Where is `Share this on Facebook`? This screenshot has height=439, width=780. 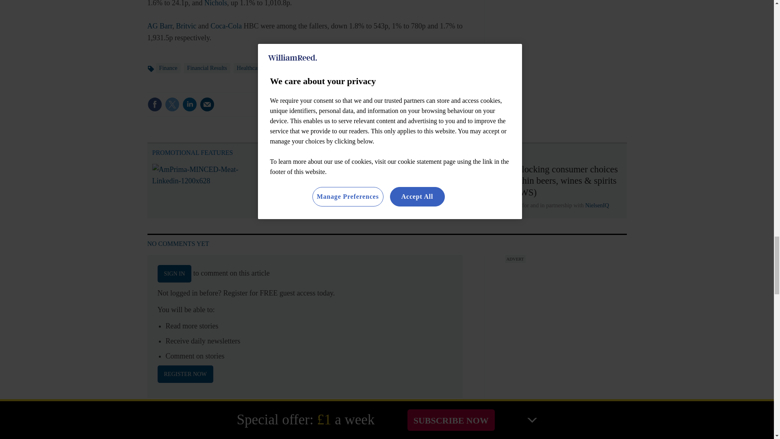 Share this on Facebook is located at coordinates (154, 104).